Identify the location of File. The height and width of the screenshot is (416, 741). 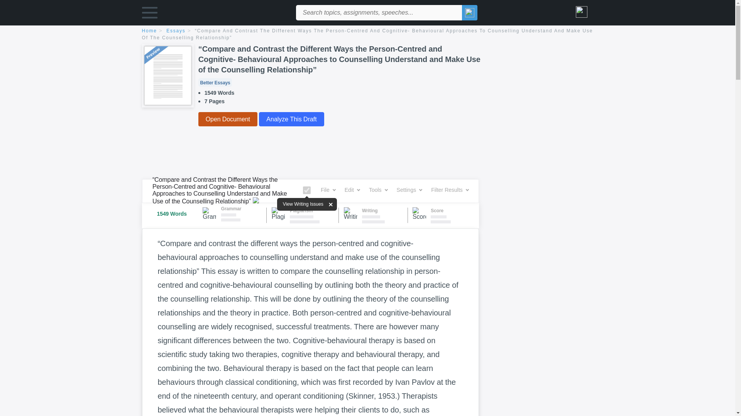
(328, 190).